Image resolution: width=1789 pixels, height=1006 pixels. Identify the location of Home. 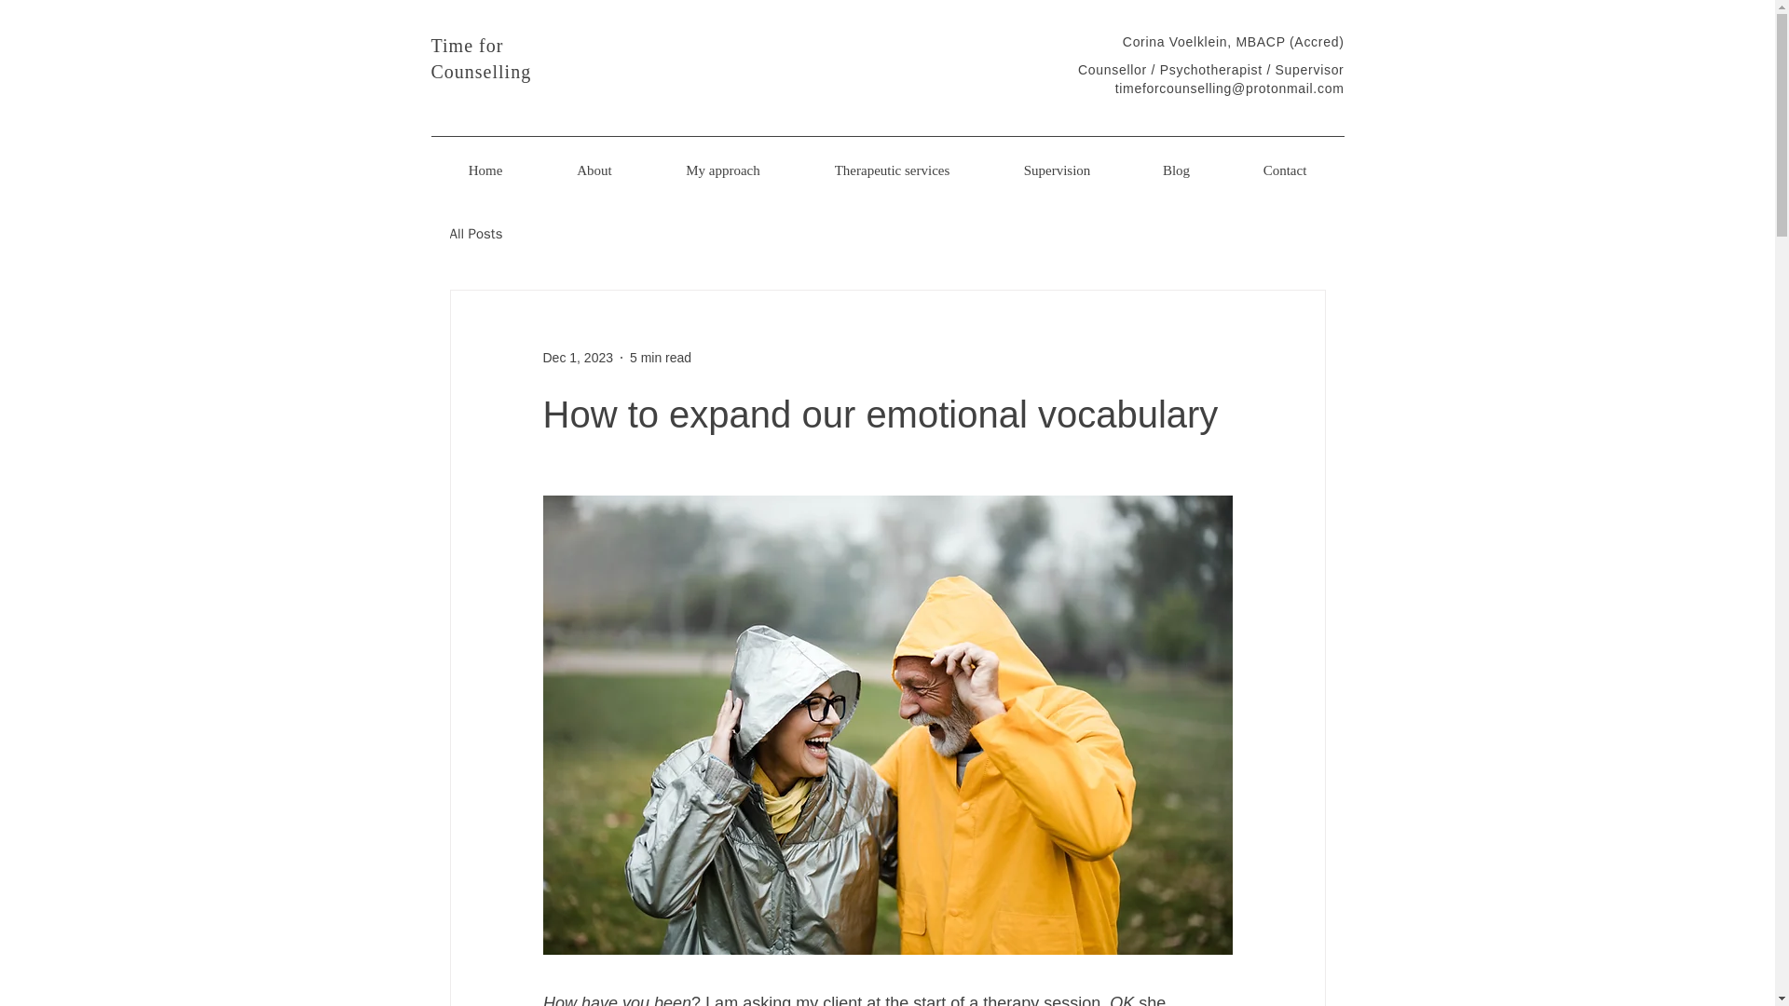
(485, 170).